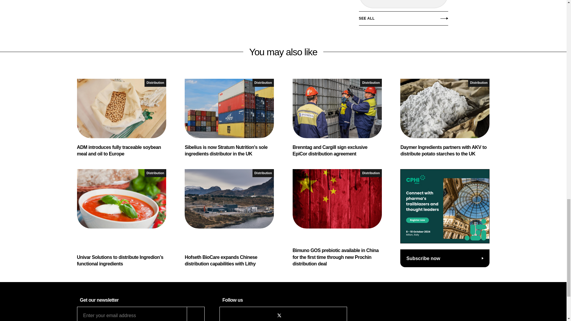 The width and height of the screenshot is (571, 321). Describe the element at coordinates (279, 315) in the screenshot. I see `Follow Nutraceutical Business Review on X` at that location.